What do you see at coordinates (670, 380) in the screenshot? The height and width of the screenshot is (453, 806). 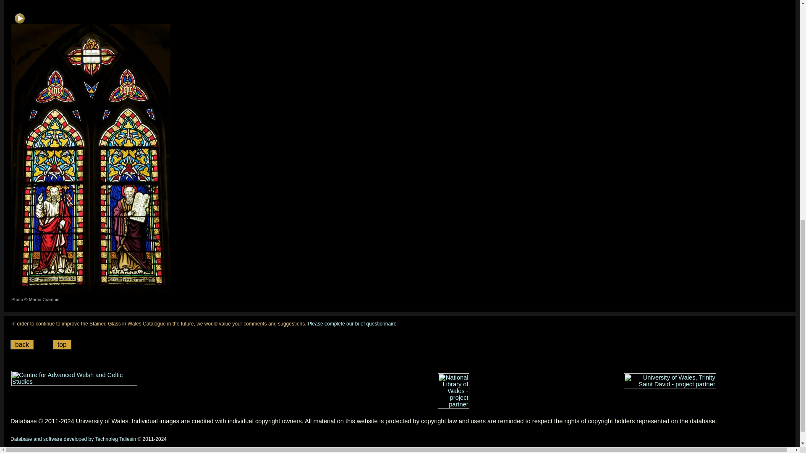 I see `University of Wales, Trinity Saint David - project partner` at bounding box center [670, 380].